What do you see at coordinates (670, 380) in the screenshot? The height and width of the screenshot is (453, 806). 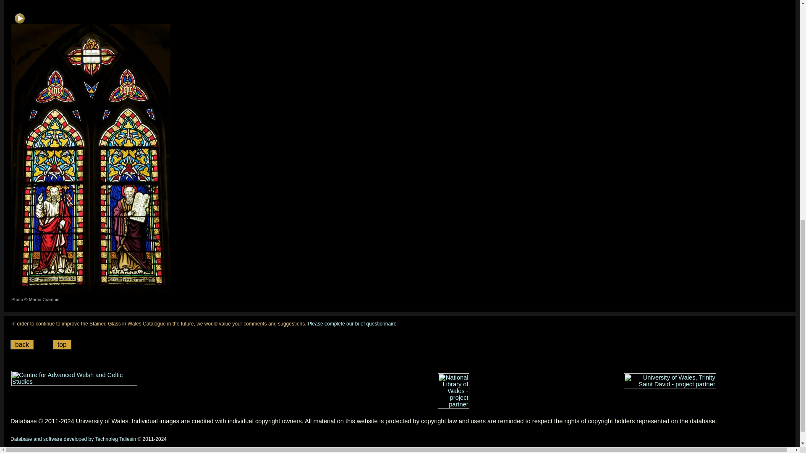 I see `University of Wales, Trinity Saint David - project partner` at bounding box center [670, 380].